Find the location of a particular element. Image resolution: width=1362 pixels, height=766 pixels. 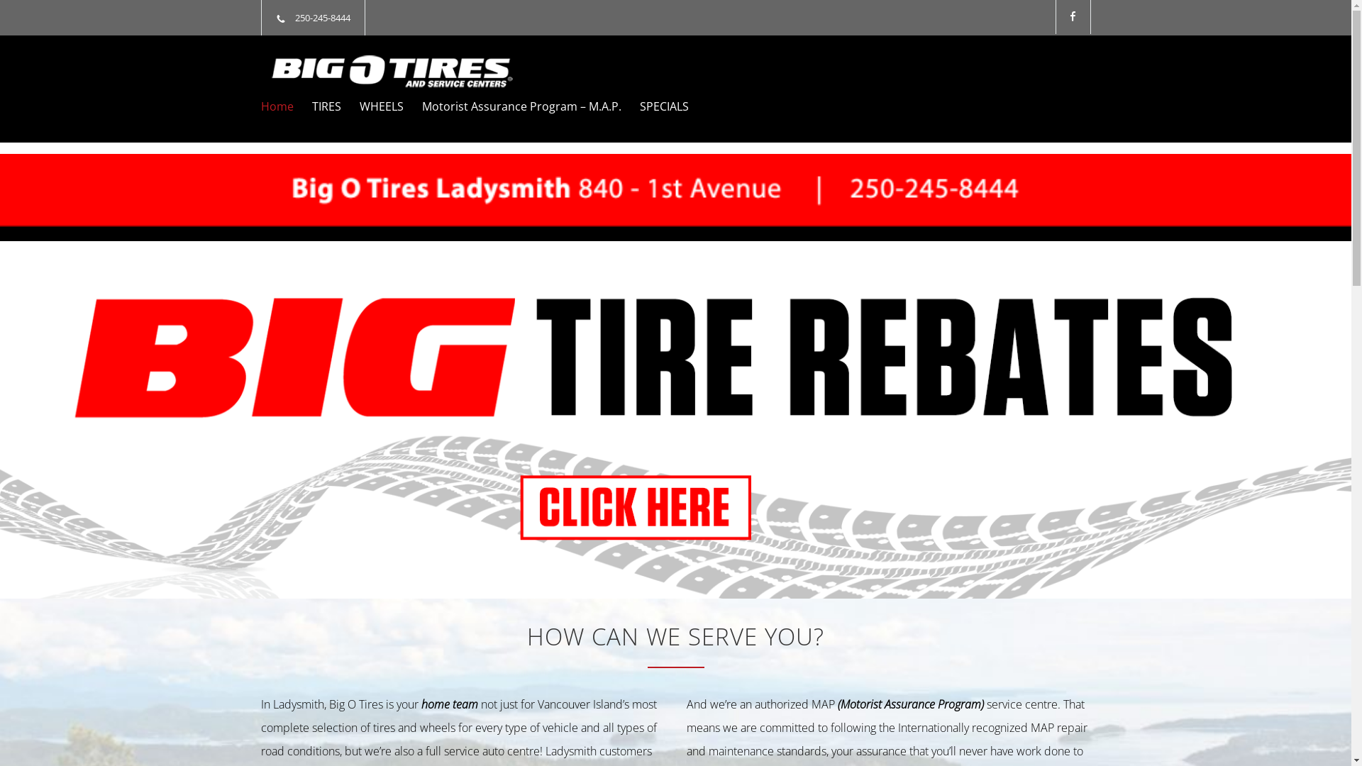

SPECIALS is located at coordinates (655, 106).